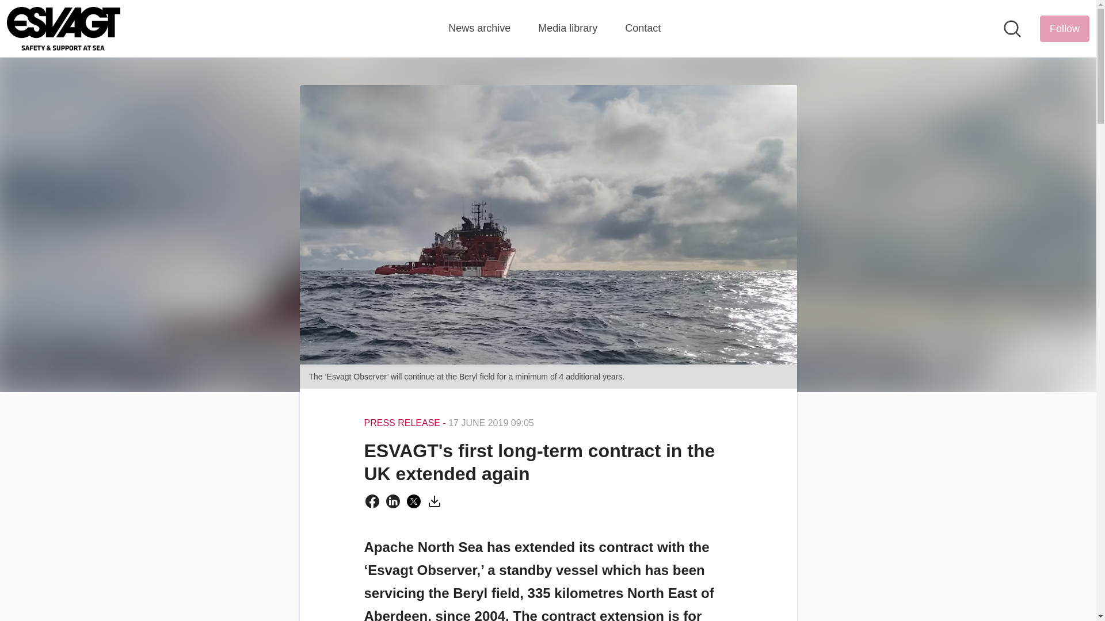 The image size is (1105, 621). What do you see at coordinates (1065, 29) in the screenshot?
I see `Follow` at bounding box center [1065, 29].